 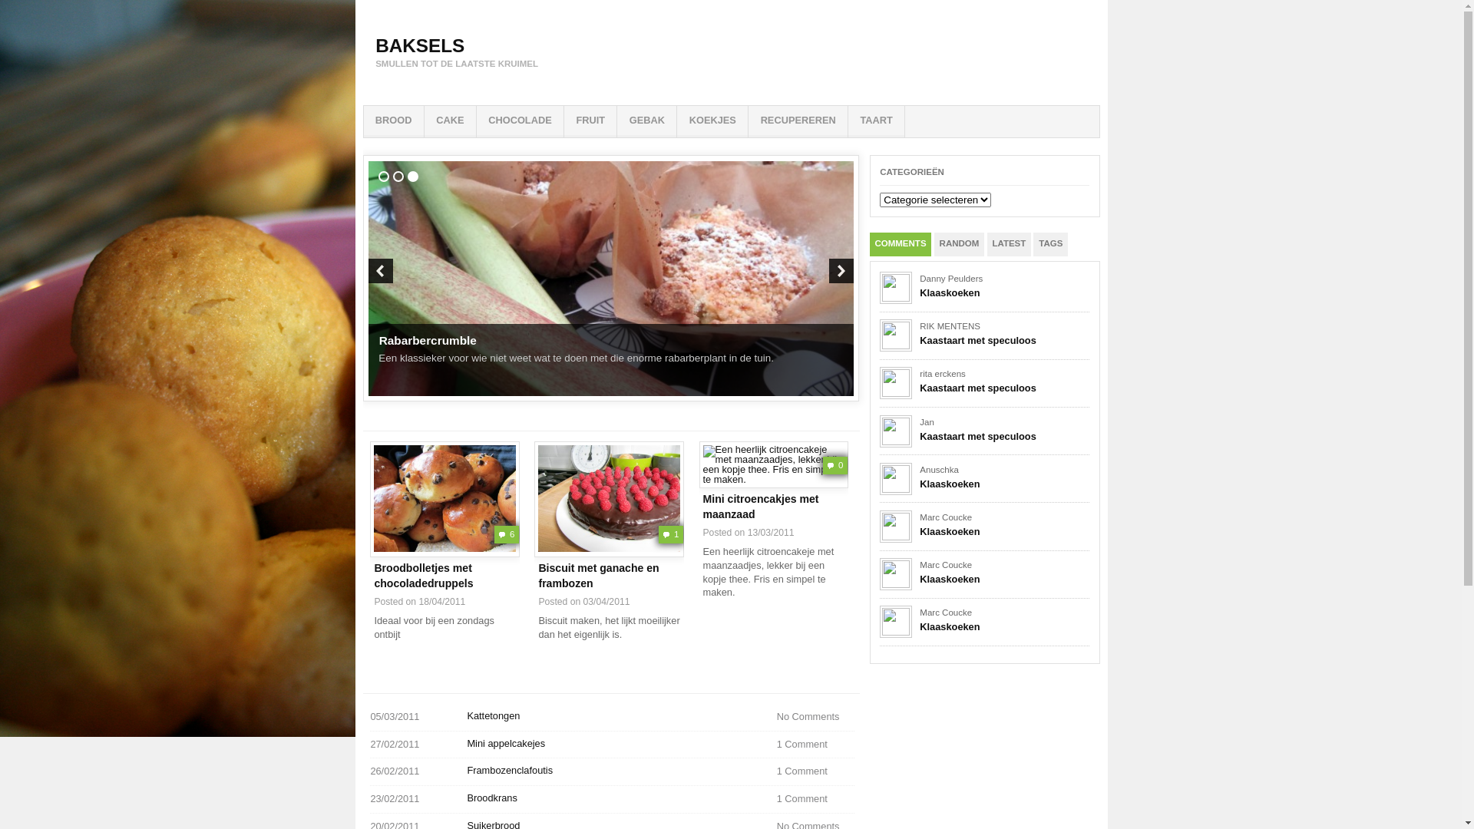 What do you see at coordinates (815, 745) in the screenshot?
I see `1 Comment` at bounding box center [815, 745].